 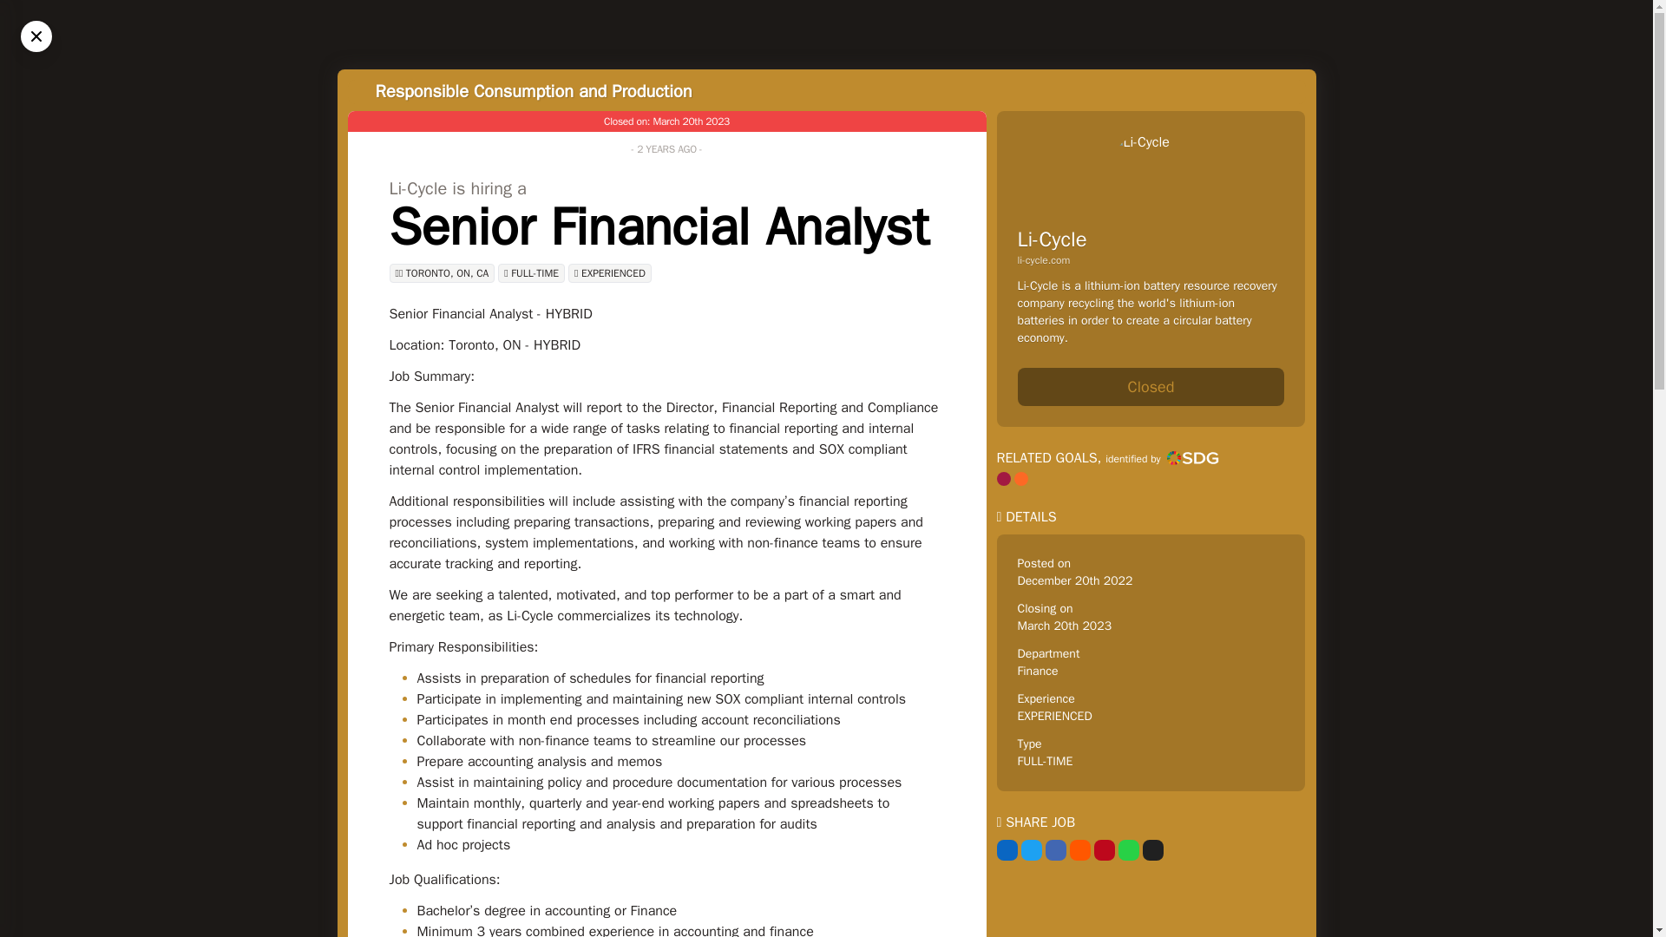 I want to click on li-cycle.com, so click(x=1151, y=259).